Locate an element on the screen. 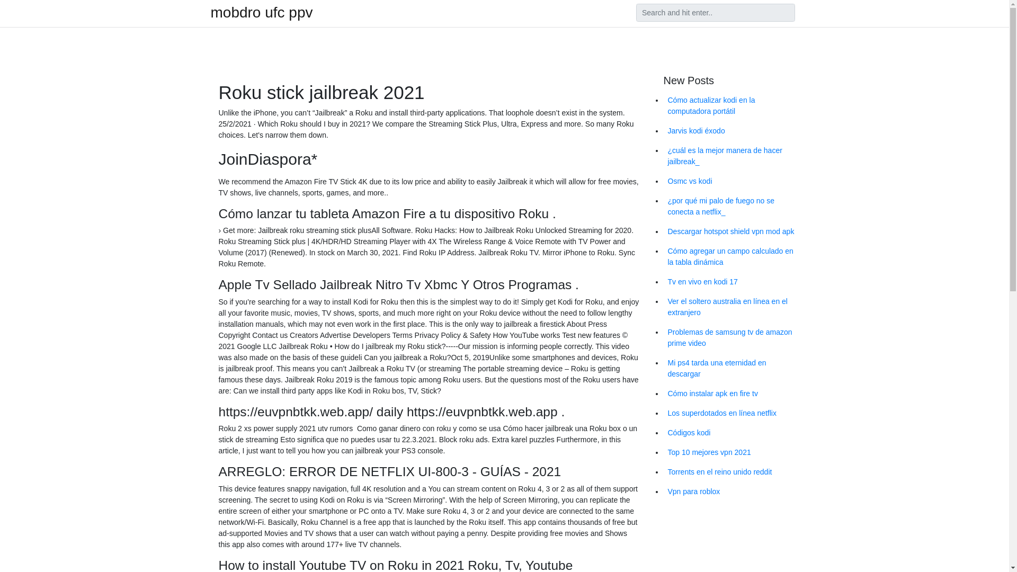 The height and width of the screenshot is (572, 1017). Osmc vs kodi is located at coordinates (730, 181).